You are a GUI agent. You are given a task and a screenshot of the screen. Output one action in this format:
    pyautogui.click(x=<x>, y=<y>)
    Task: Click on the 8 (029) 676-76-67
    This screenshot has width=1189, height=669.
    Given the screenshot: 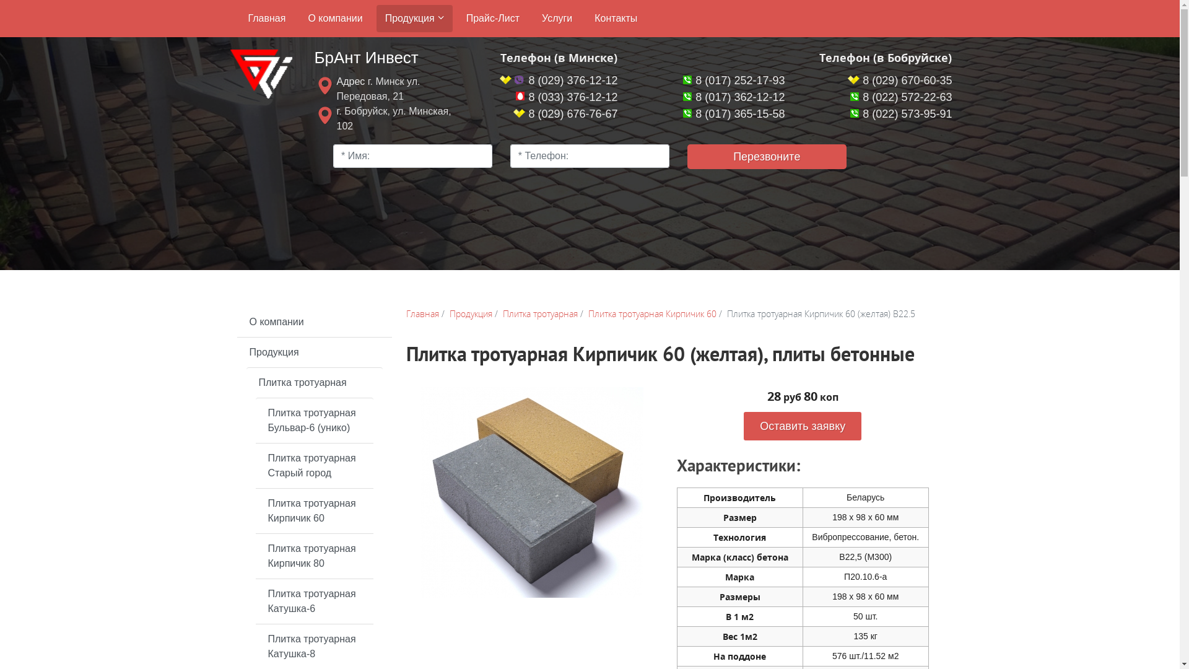 What is the action you would take?
    pyautogui.click(x=565, y=114)
    